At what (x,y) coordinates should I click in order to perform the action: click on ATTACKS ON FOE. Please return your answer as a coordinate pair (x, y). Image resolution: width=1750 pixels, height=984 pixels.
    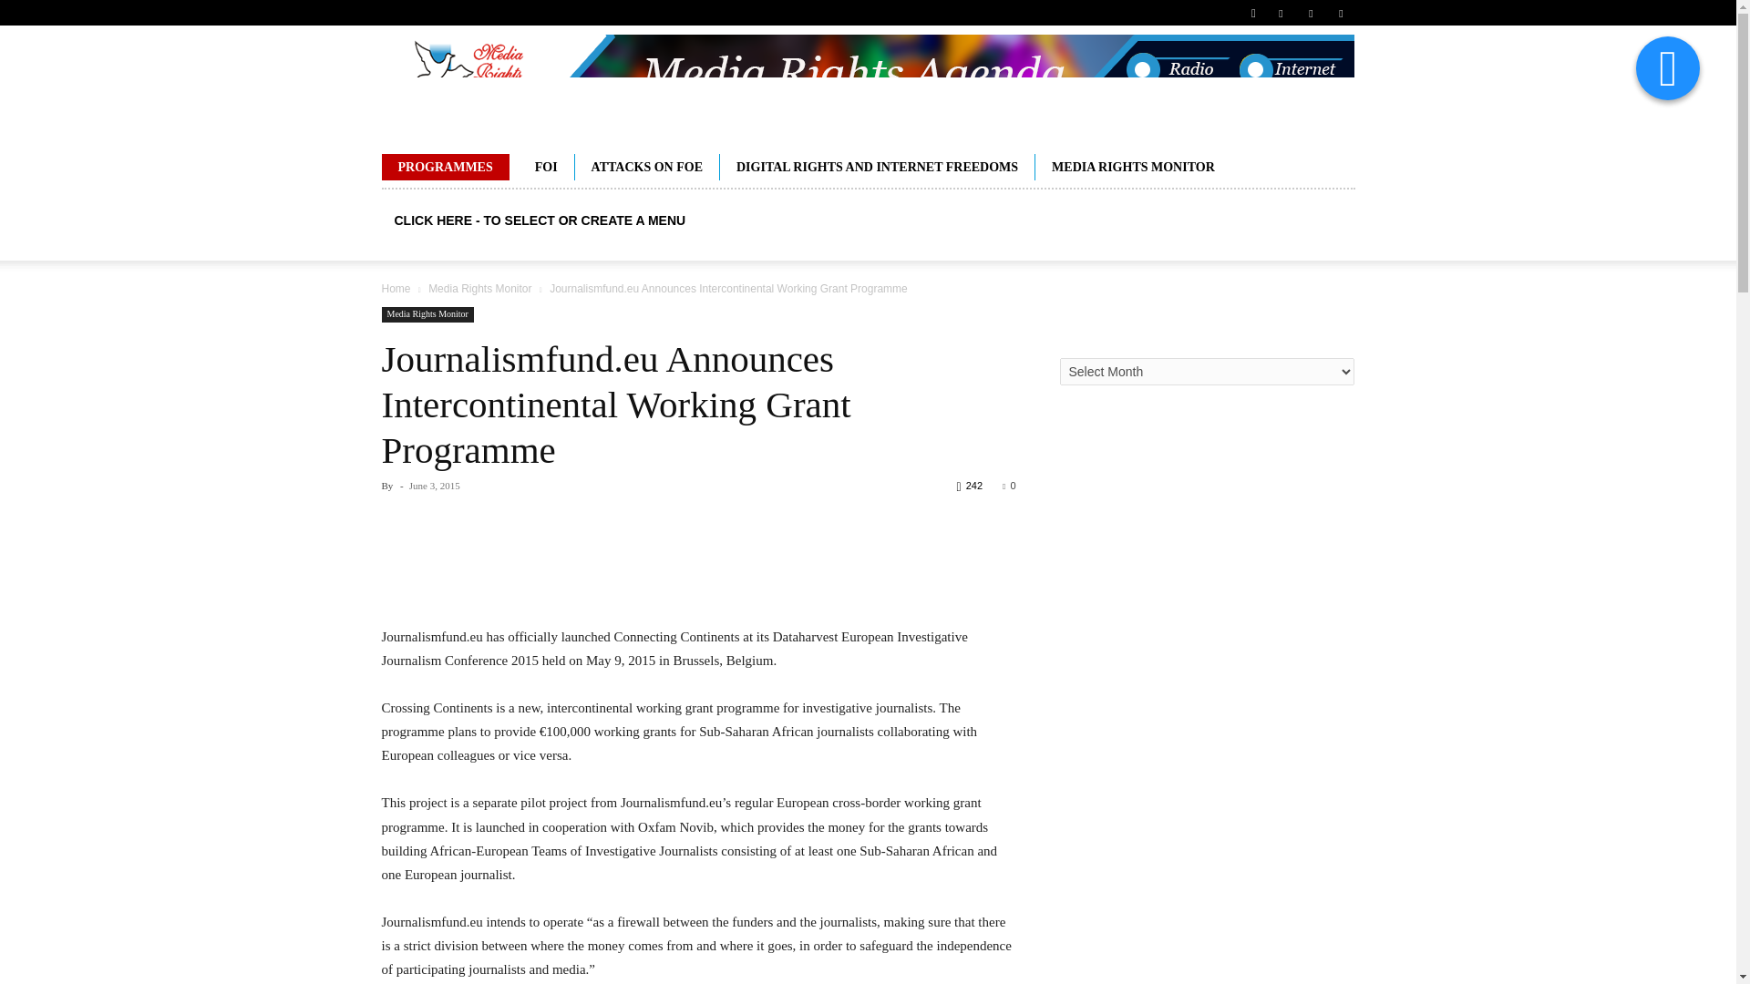
    Looking at the image, I should click on (647, 166).